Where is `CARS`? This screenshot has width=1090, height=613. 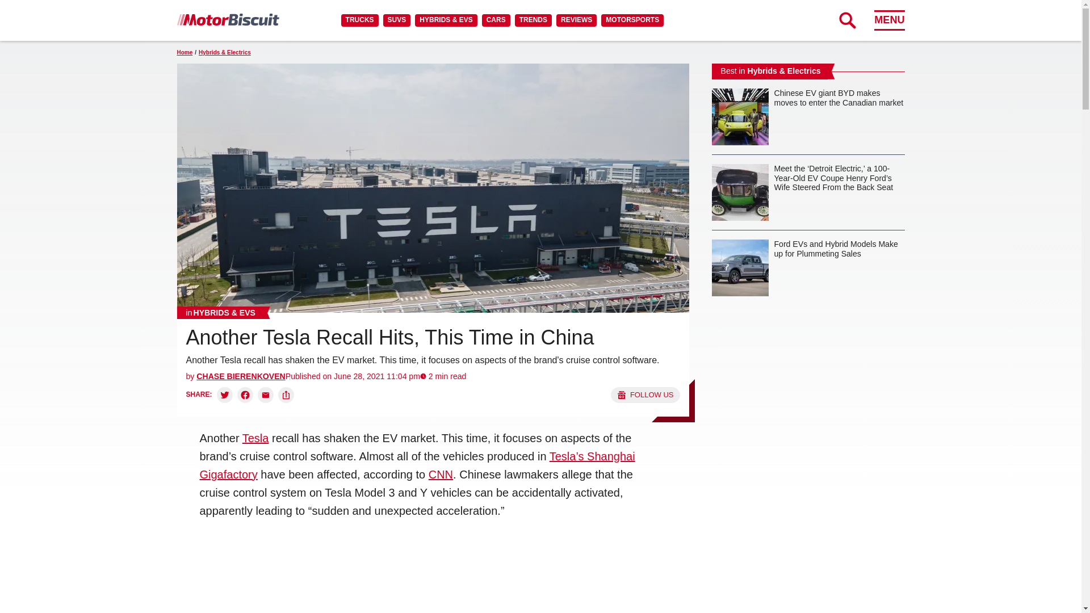
CARS is located at coordinates (496, 20).